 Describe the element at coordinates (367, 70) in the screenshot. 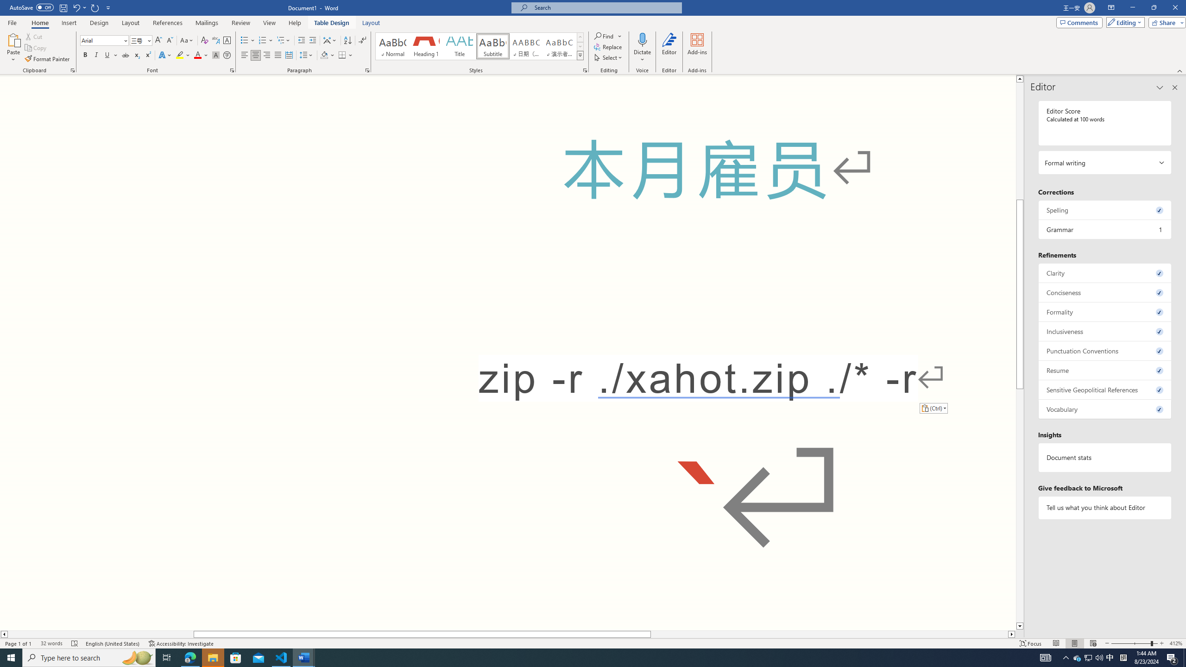

I see `Paragraph...` at that location.